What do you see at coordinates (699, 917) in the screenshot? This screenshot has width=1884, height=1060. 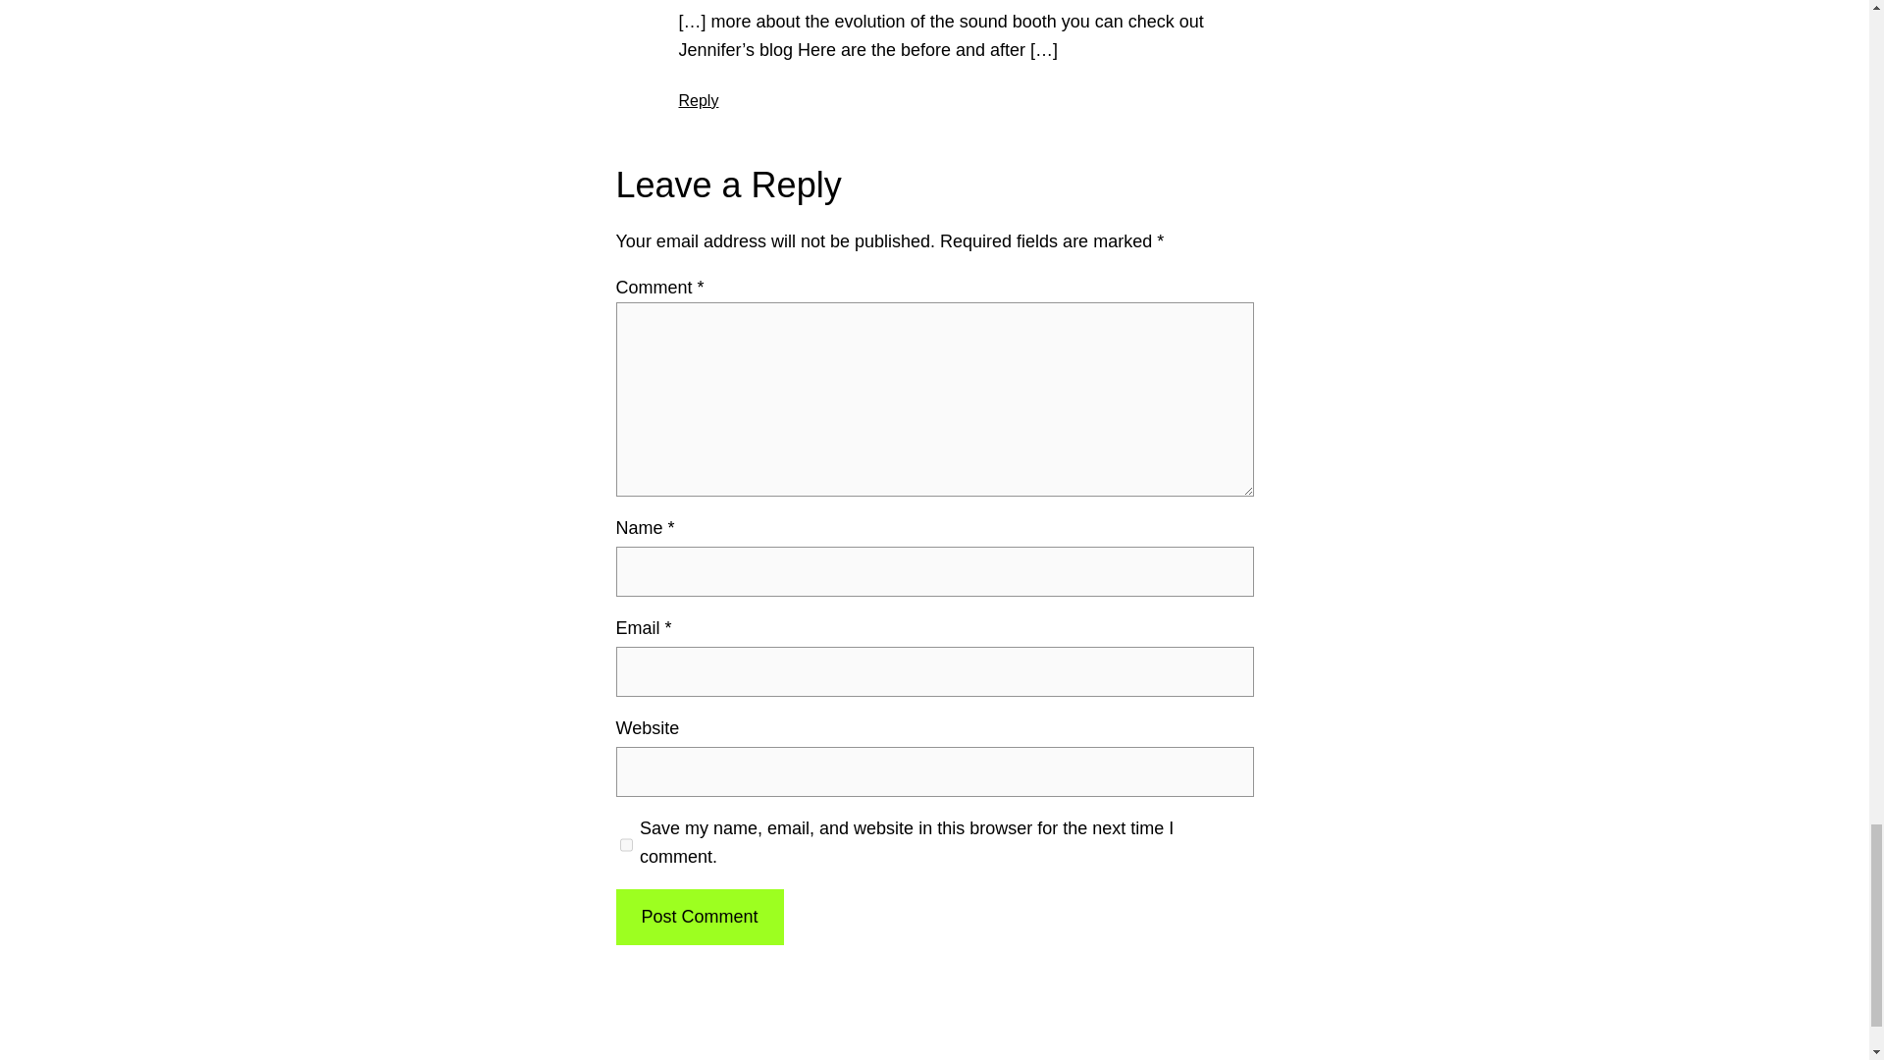 I see `Post Comment` at bounding box center [699, 917].